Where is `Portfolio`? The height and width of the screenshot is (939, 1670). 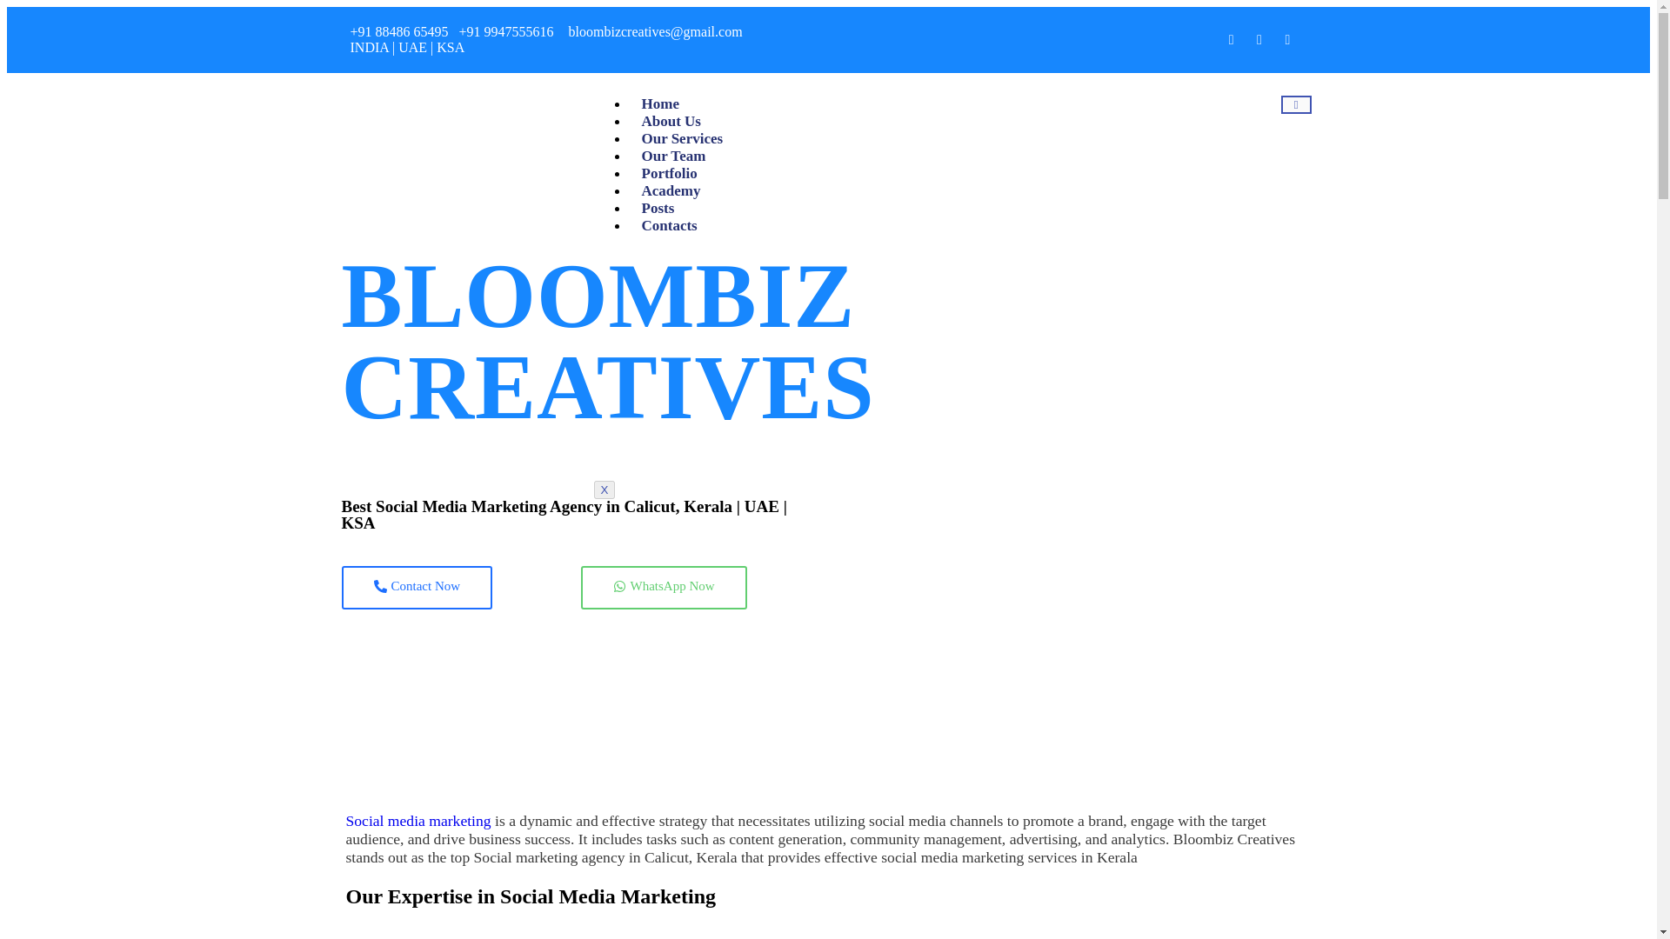
Portfolio is located at coordinates (668, 174).